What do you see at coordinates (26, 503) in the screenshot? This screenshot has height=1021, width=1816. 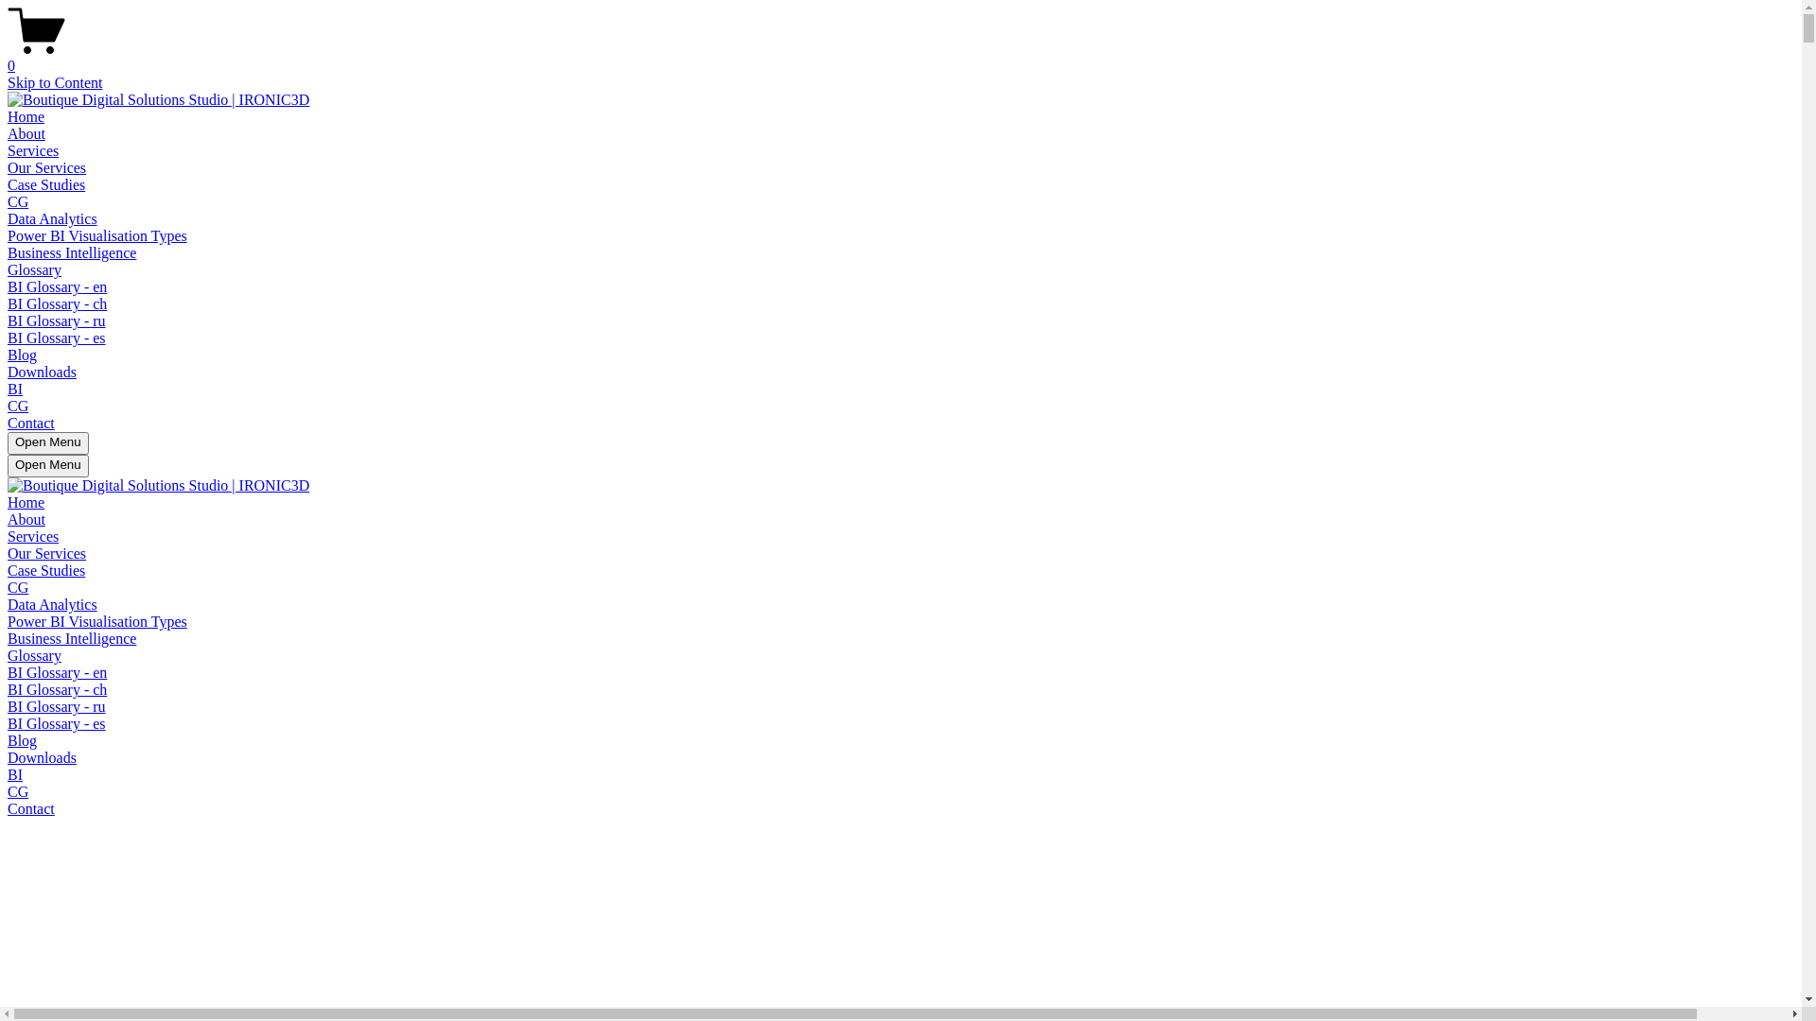 I see `Home` at bounding box center [26, 503].